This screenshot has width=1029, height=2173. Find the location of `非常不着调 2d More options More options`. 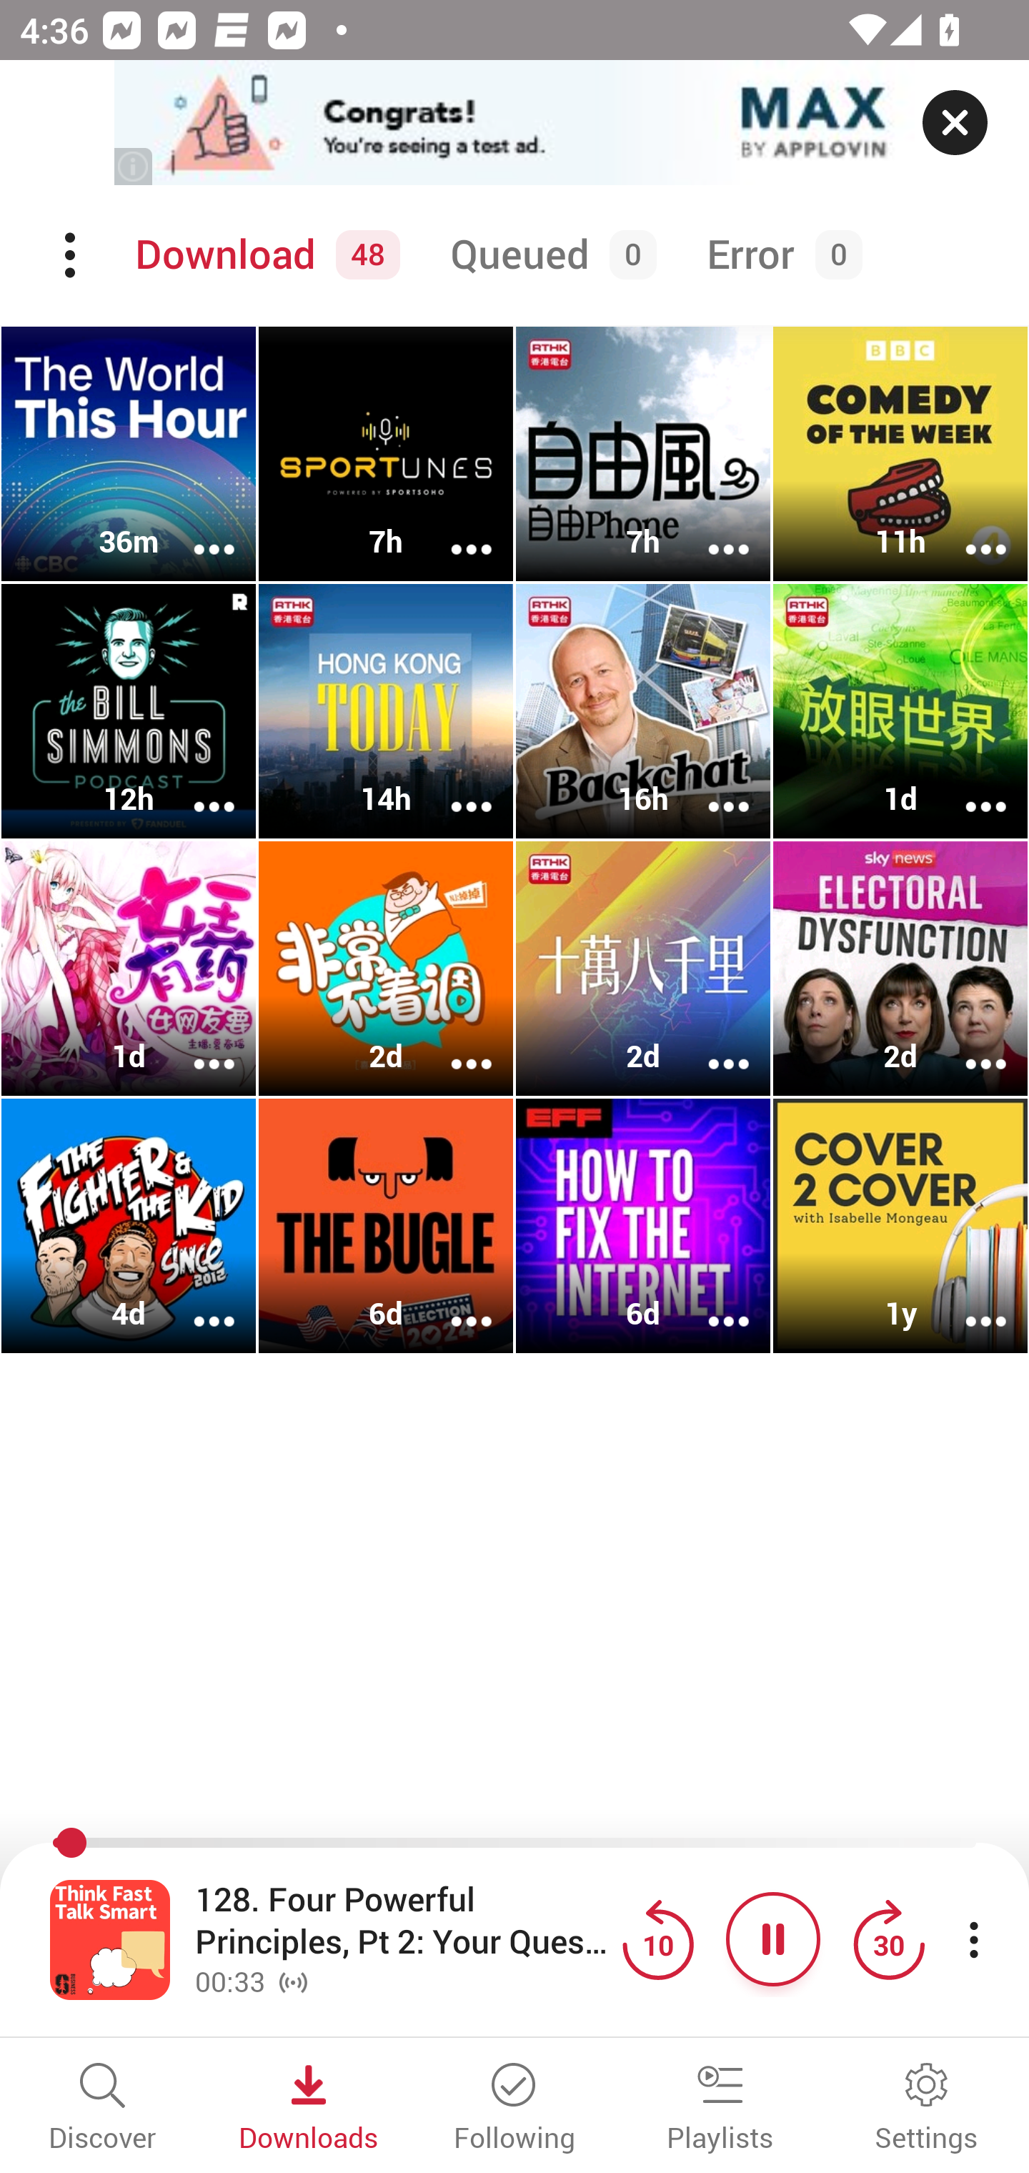

非常不着调 2d More options More options is located at coordinates (386, 969).